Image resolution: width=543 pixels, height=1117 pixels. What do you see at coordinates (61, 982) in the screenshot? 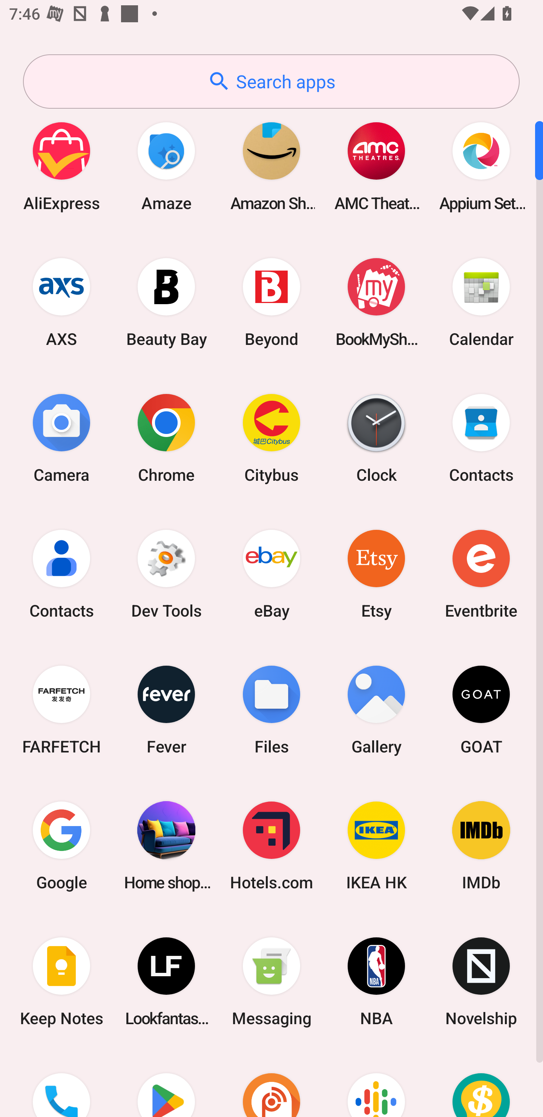
I see `Keep Notes` at bounding box center [61, 982].